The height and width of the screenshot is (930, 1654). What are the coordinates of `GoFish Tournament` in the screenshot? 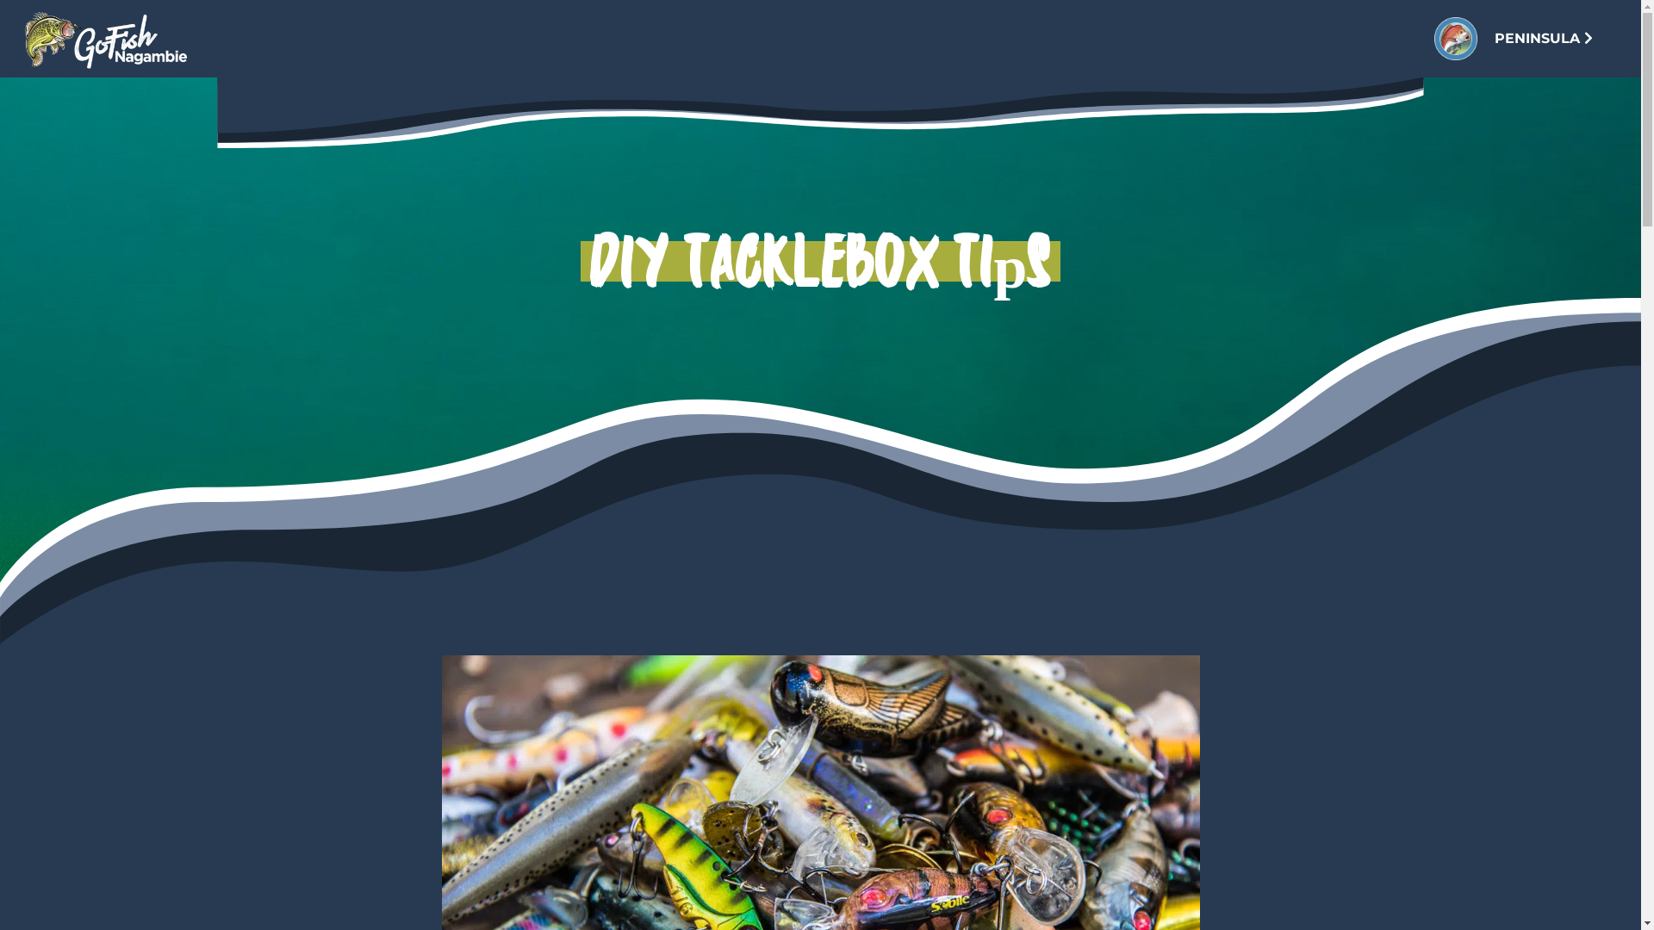 It's located at (112, 39).